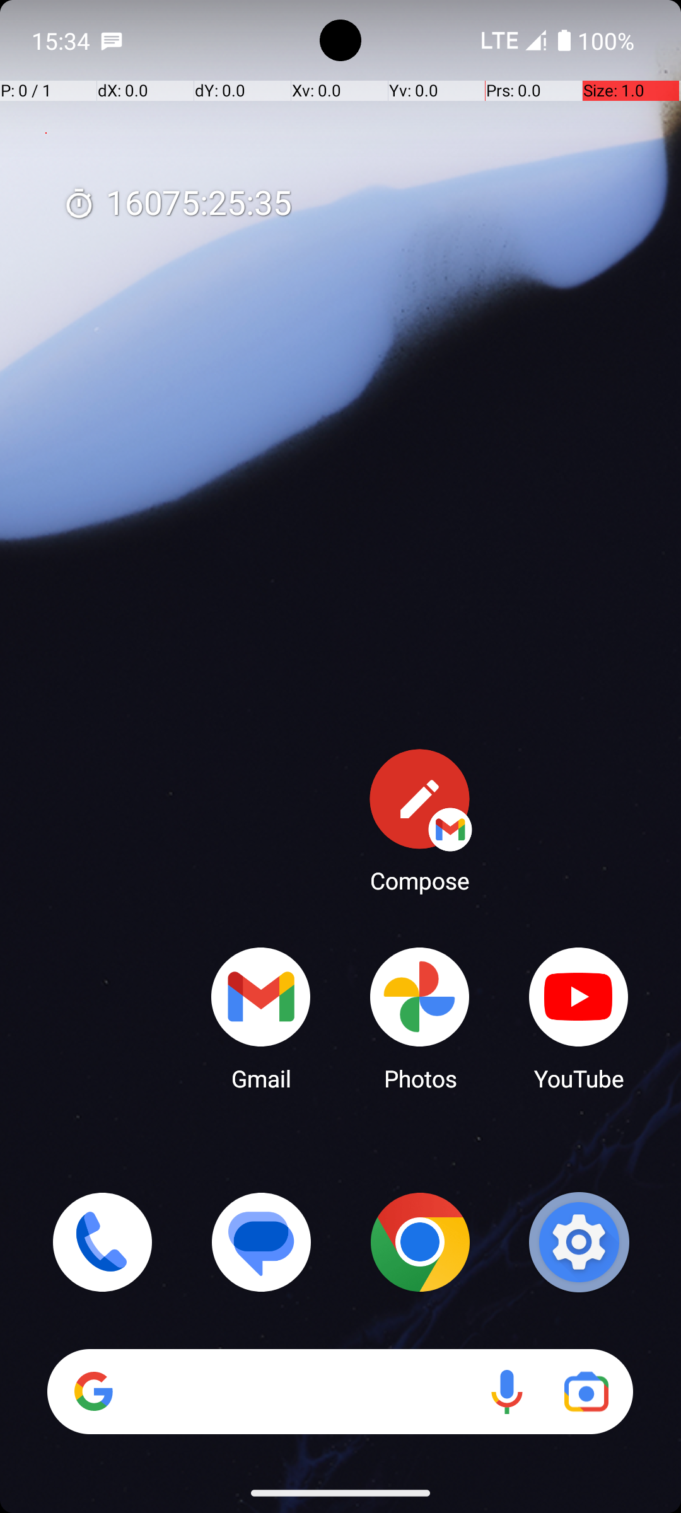  What do you see at coordinates (177, 204) in the screenshot?
I see `16075:25:36` at bounding box center [177, 204].